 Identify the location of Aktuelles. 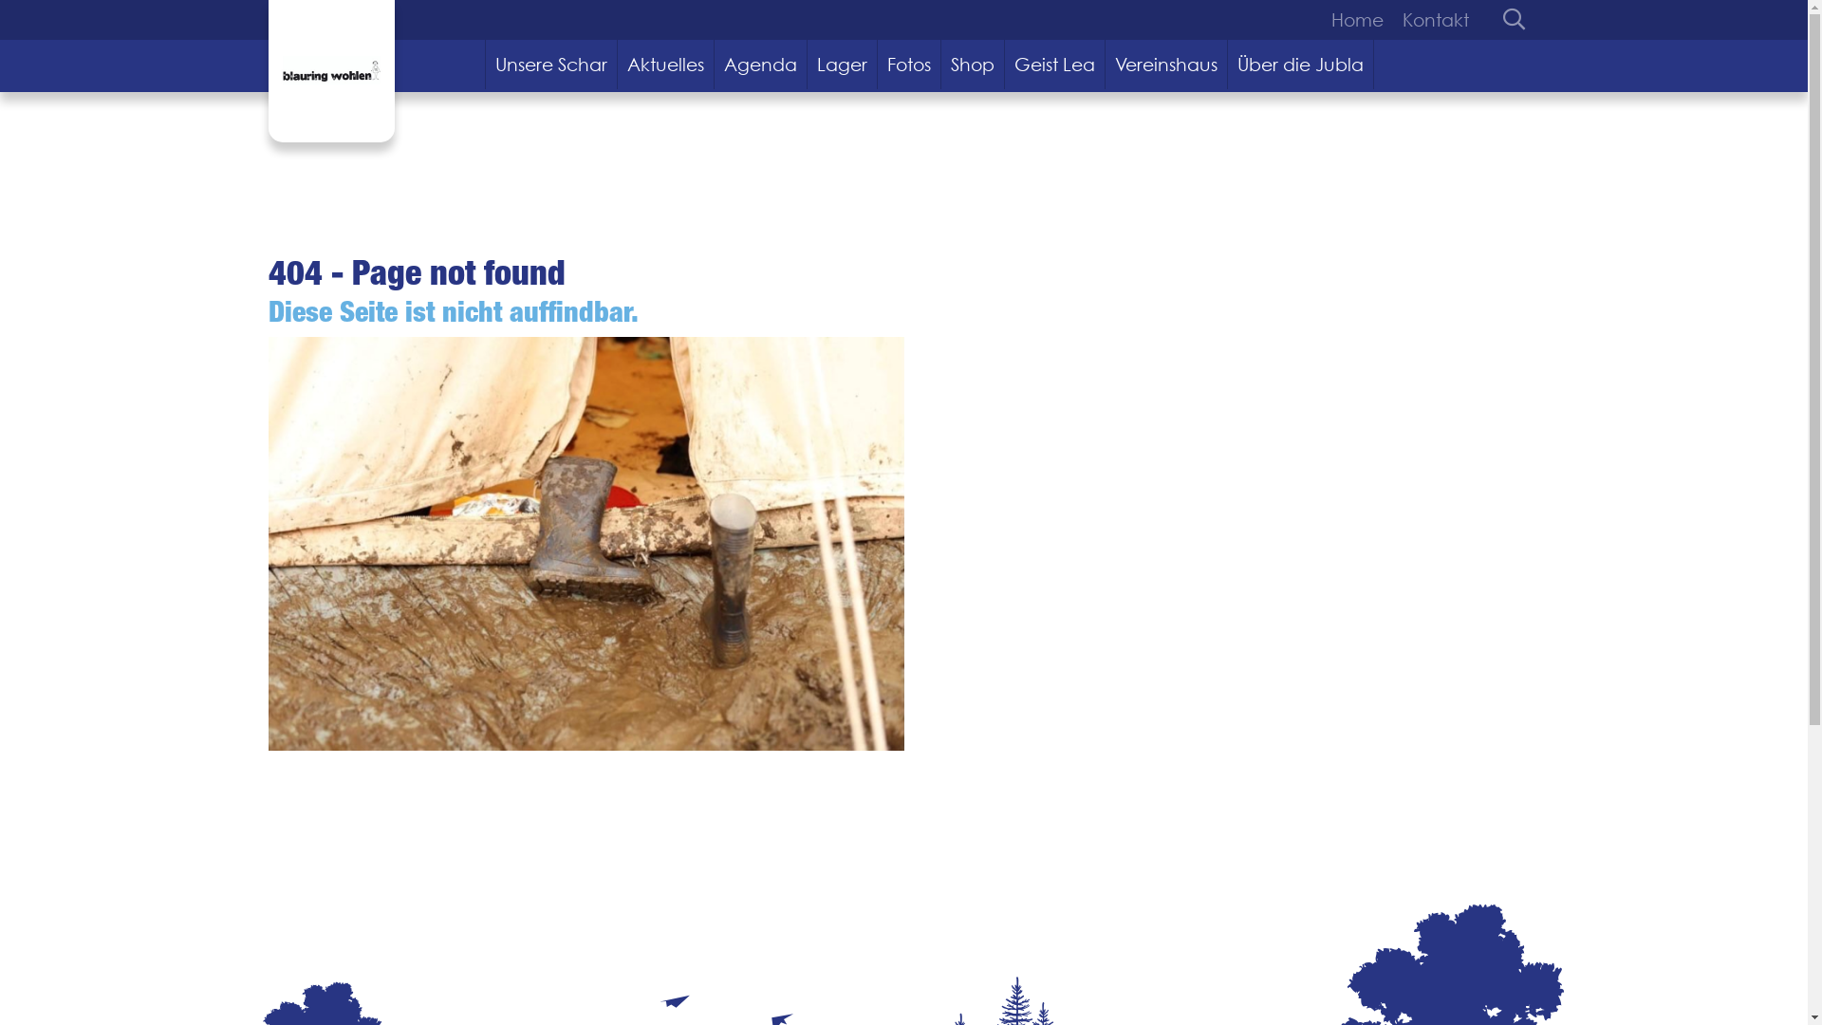
(666, 65).